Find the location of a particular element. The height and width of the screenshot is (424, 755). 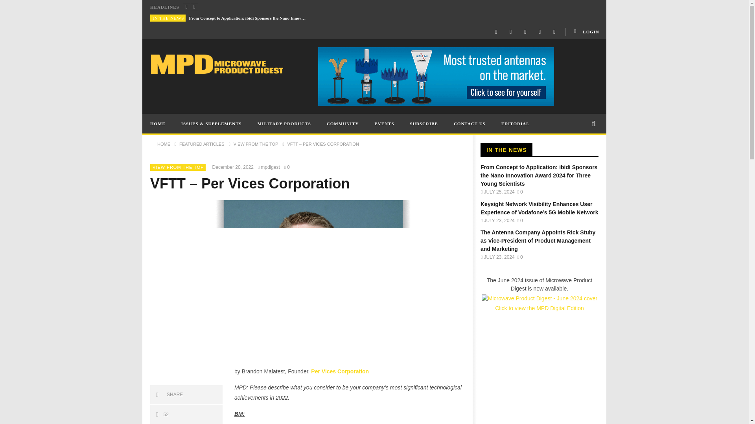

MILITARY PRODUCTS is located at coordinates (284, 124).